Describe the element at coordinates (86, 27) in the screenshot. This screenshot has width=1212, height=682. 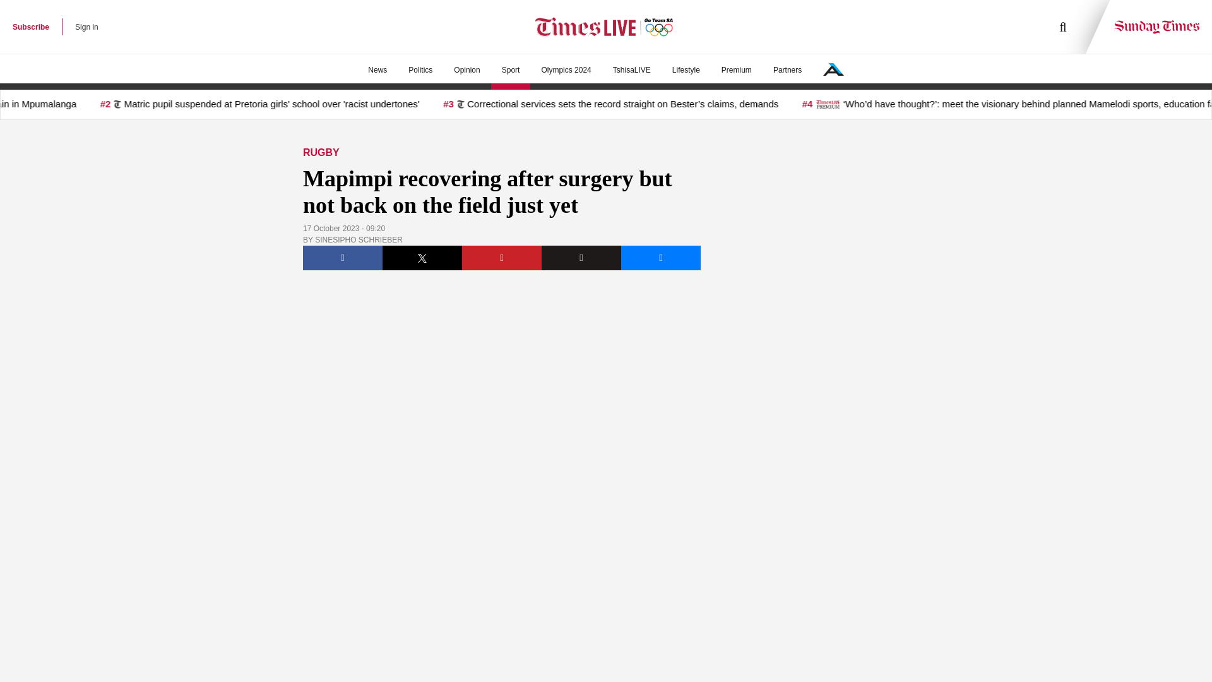
I see `Sign in` at that location.